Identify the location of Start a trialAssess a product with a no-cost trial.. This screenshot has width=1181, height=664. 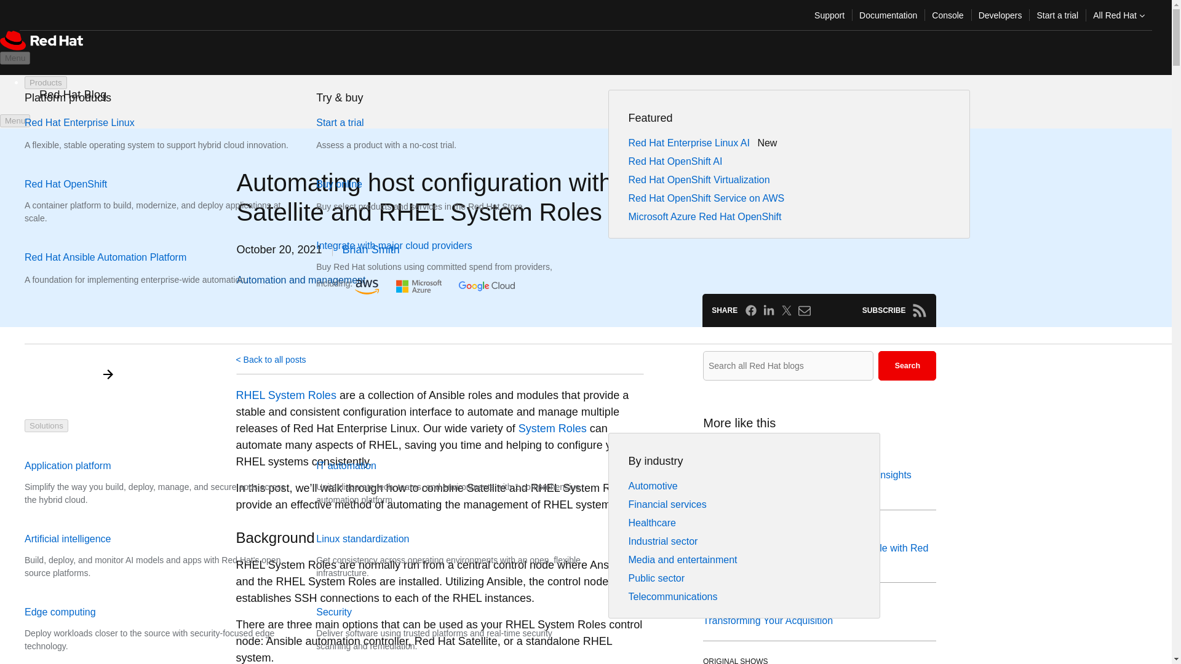
(410, 134).